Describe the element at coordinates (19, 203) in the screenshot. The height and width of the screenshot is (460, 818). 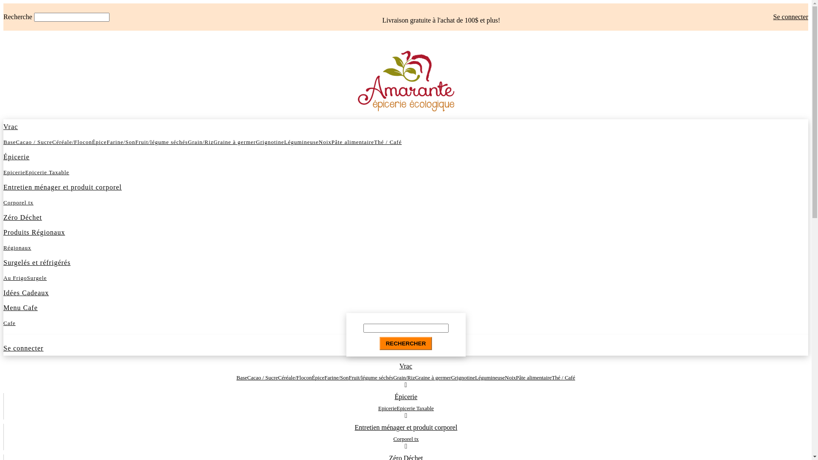
I see `Corporel tx` at that location.